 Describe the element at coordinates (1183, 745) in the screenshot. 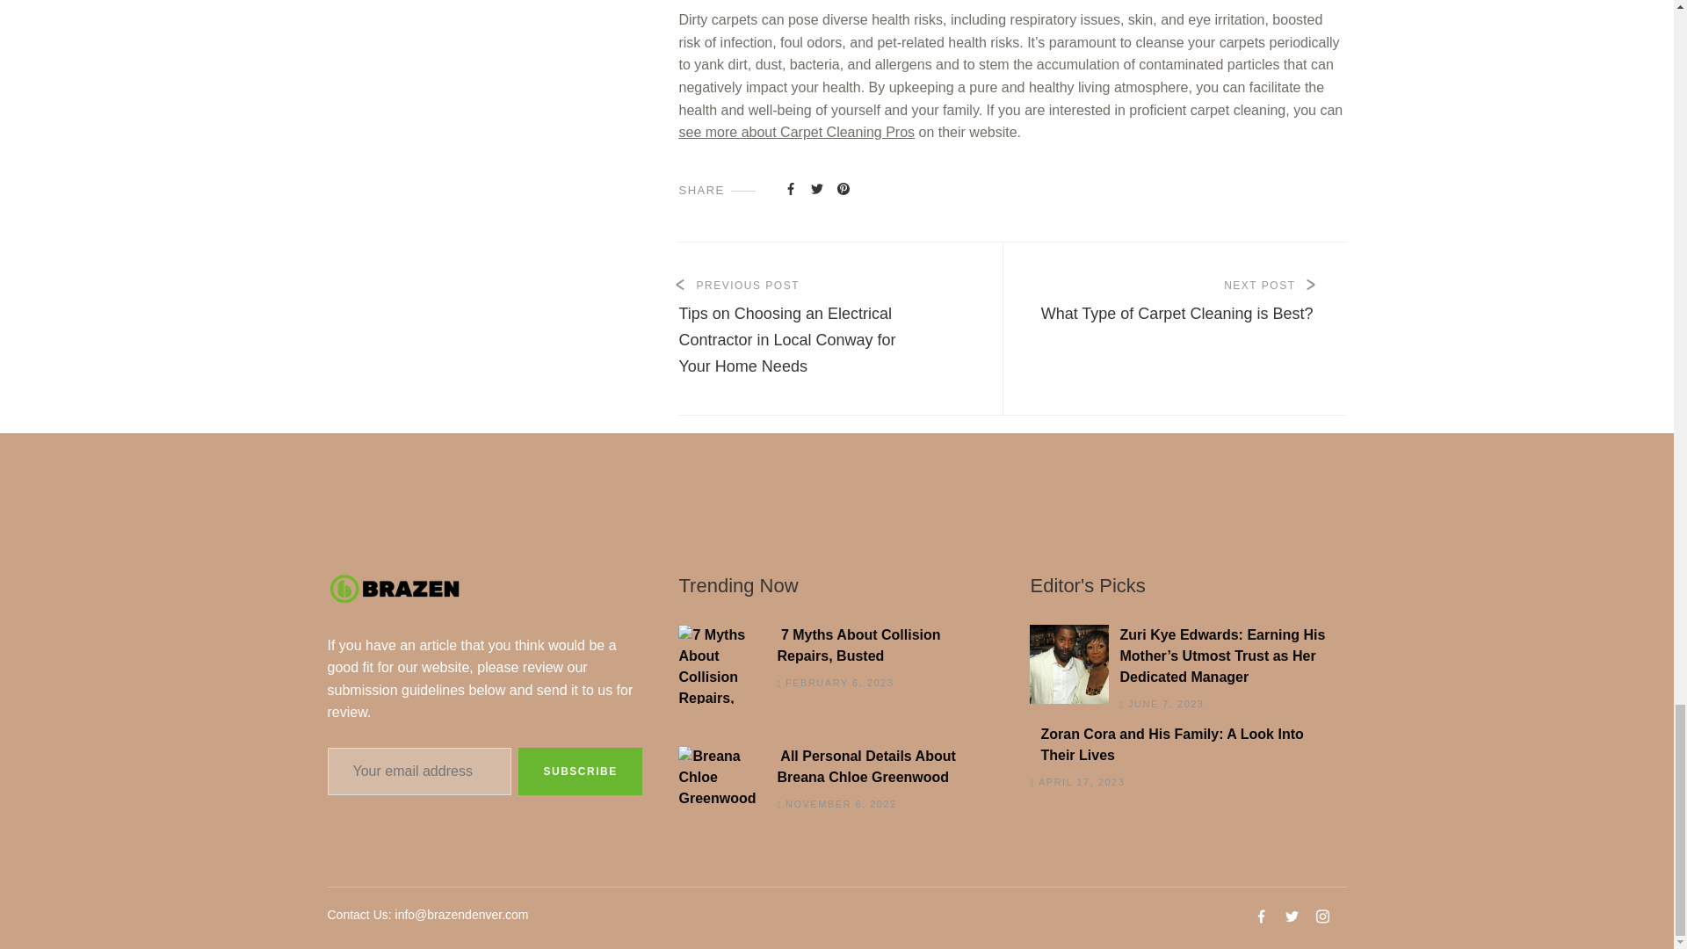

I see ` 7 Myths About Collision Repairs, Busted ` at that location.